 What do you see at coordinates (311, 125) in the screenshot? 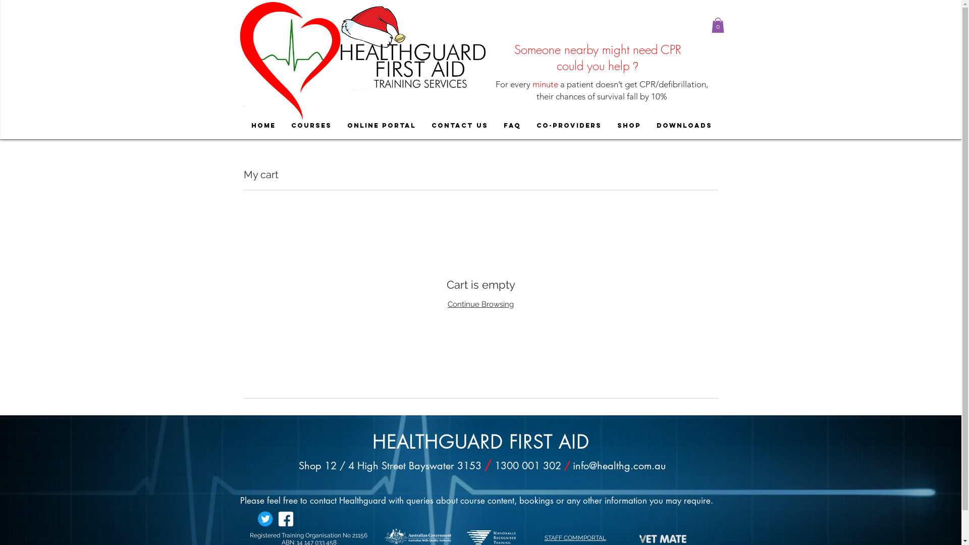
I see `COURSES` at bounding box center [311, 125].